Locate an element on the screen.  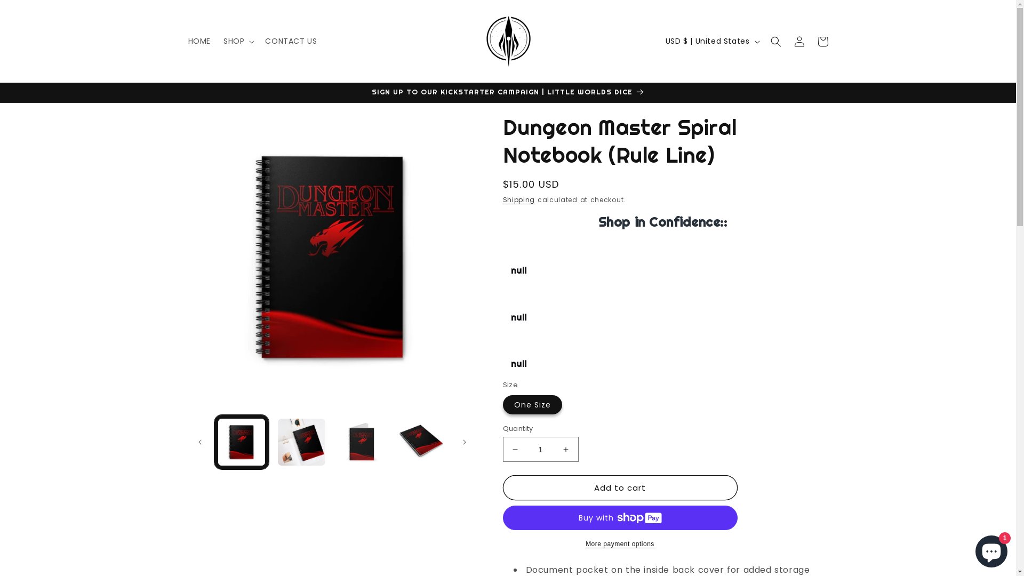
Cart is located at coordinates (822, 42).